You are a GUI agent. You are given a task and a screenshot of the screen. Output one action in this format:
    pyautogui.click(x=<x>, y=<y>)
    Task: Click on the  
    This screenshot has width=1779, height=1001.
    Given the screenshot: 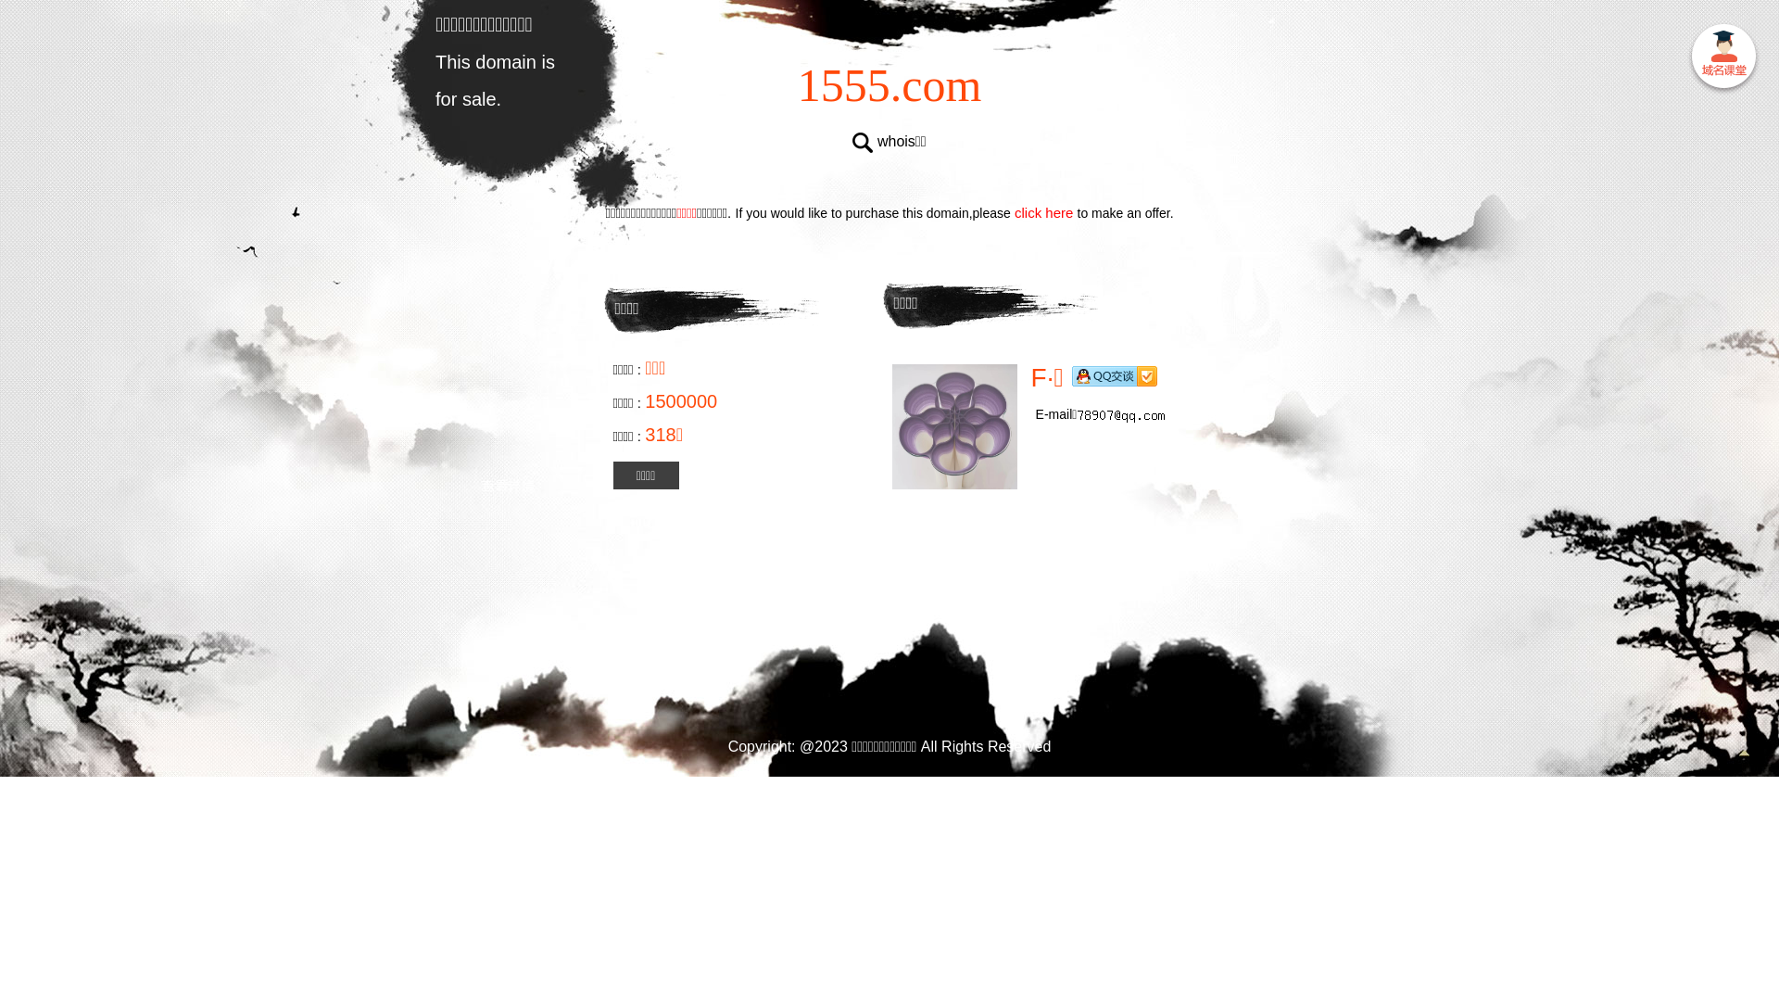 What is the action you would take?
    pyautogui.click(x=1723, y=59)
    